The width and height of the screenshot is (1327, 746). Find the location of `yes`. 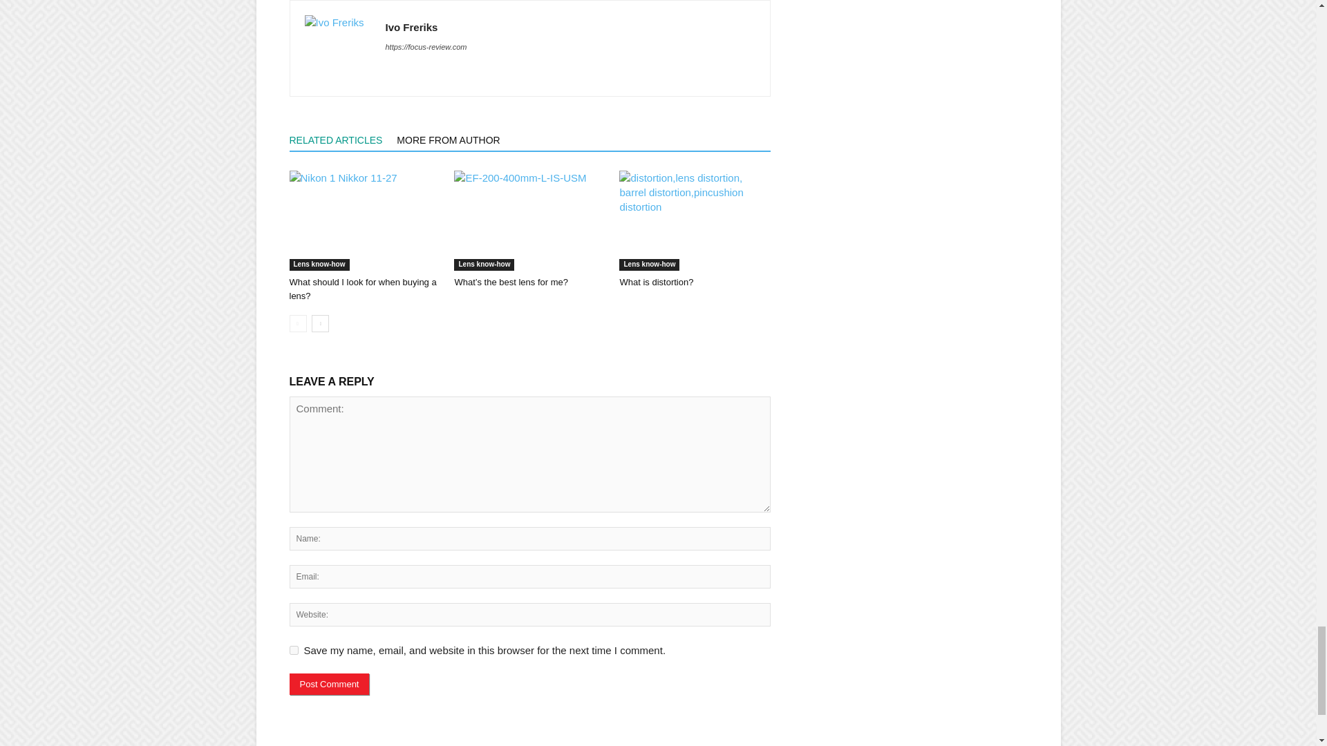

yes is located at coordinates (293, 651).